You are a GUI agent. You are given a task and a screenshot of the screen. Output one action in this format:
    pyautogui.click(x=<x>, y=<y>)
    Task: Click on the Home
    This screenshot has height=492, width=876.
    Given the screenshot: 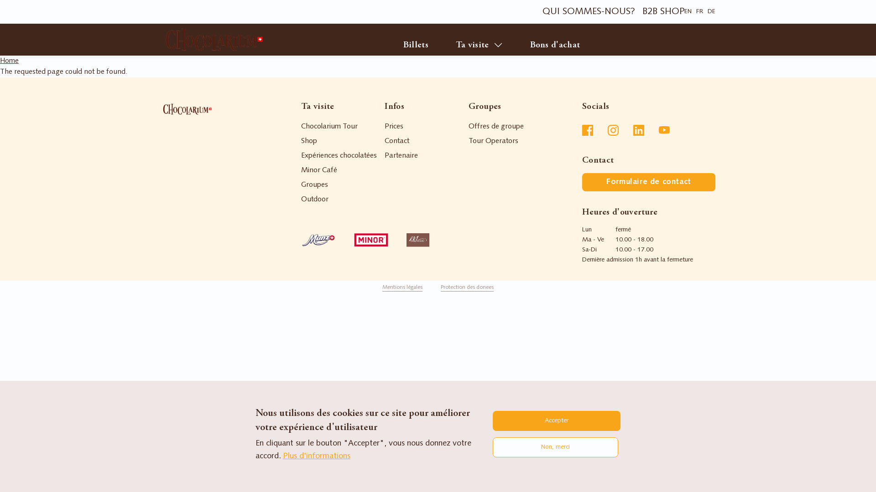 What is the action you would take?
    pyautogui.click(x=9, y=61)
    